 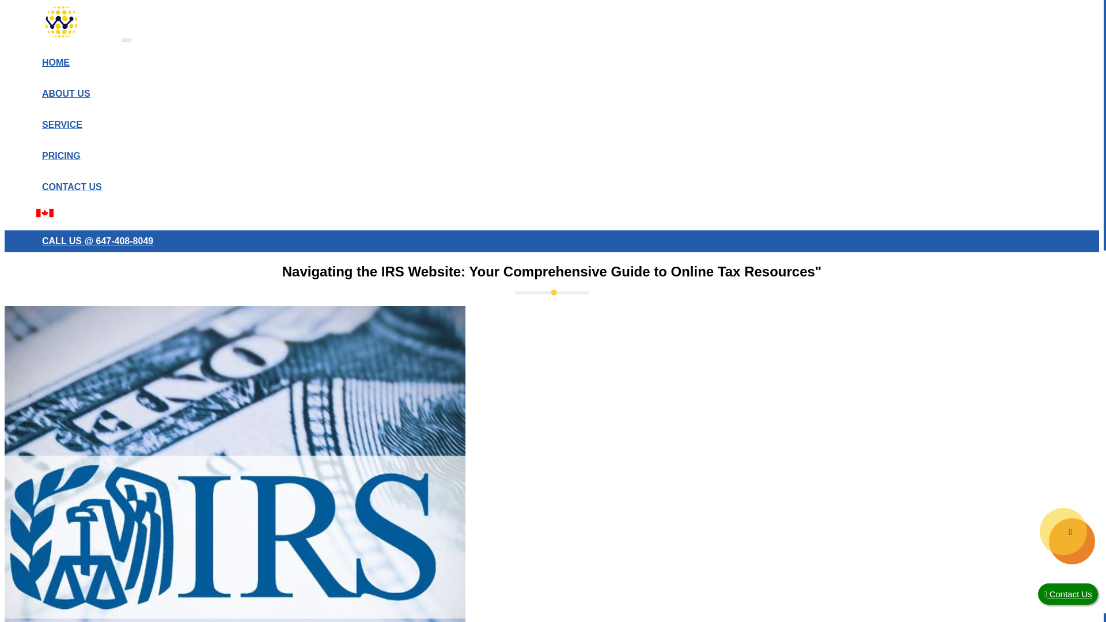 What do you see at coordinates (45, 213) in the screenshot?
I see `Canada` at bounding box center [45, 213].